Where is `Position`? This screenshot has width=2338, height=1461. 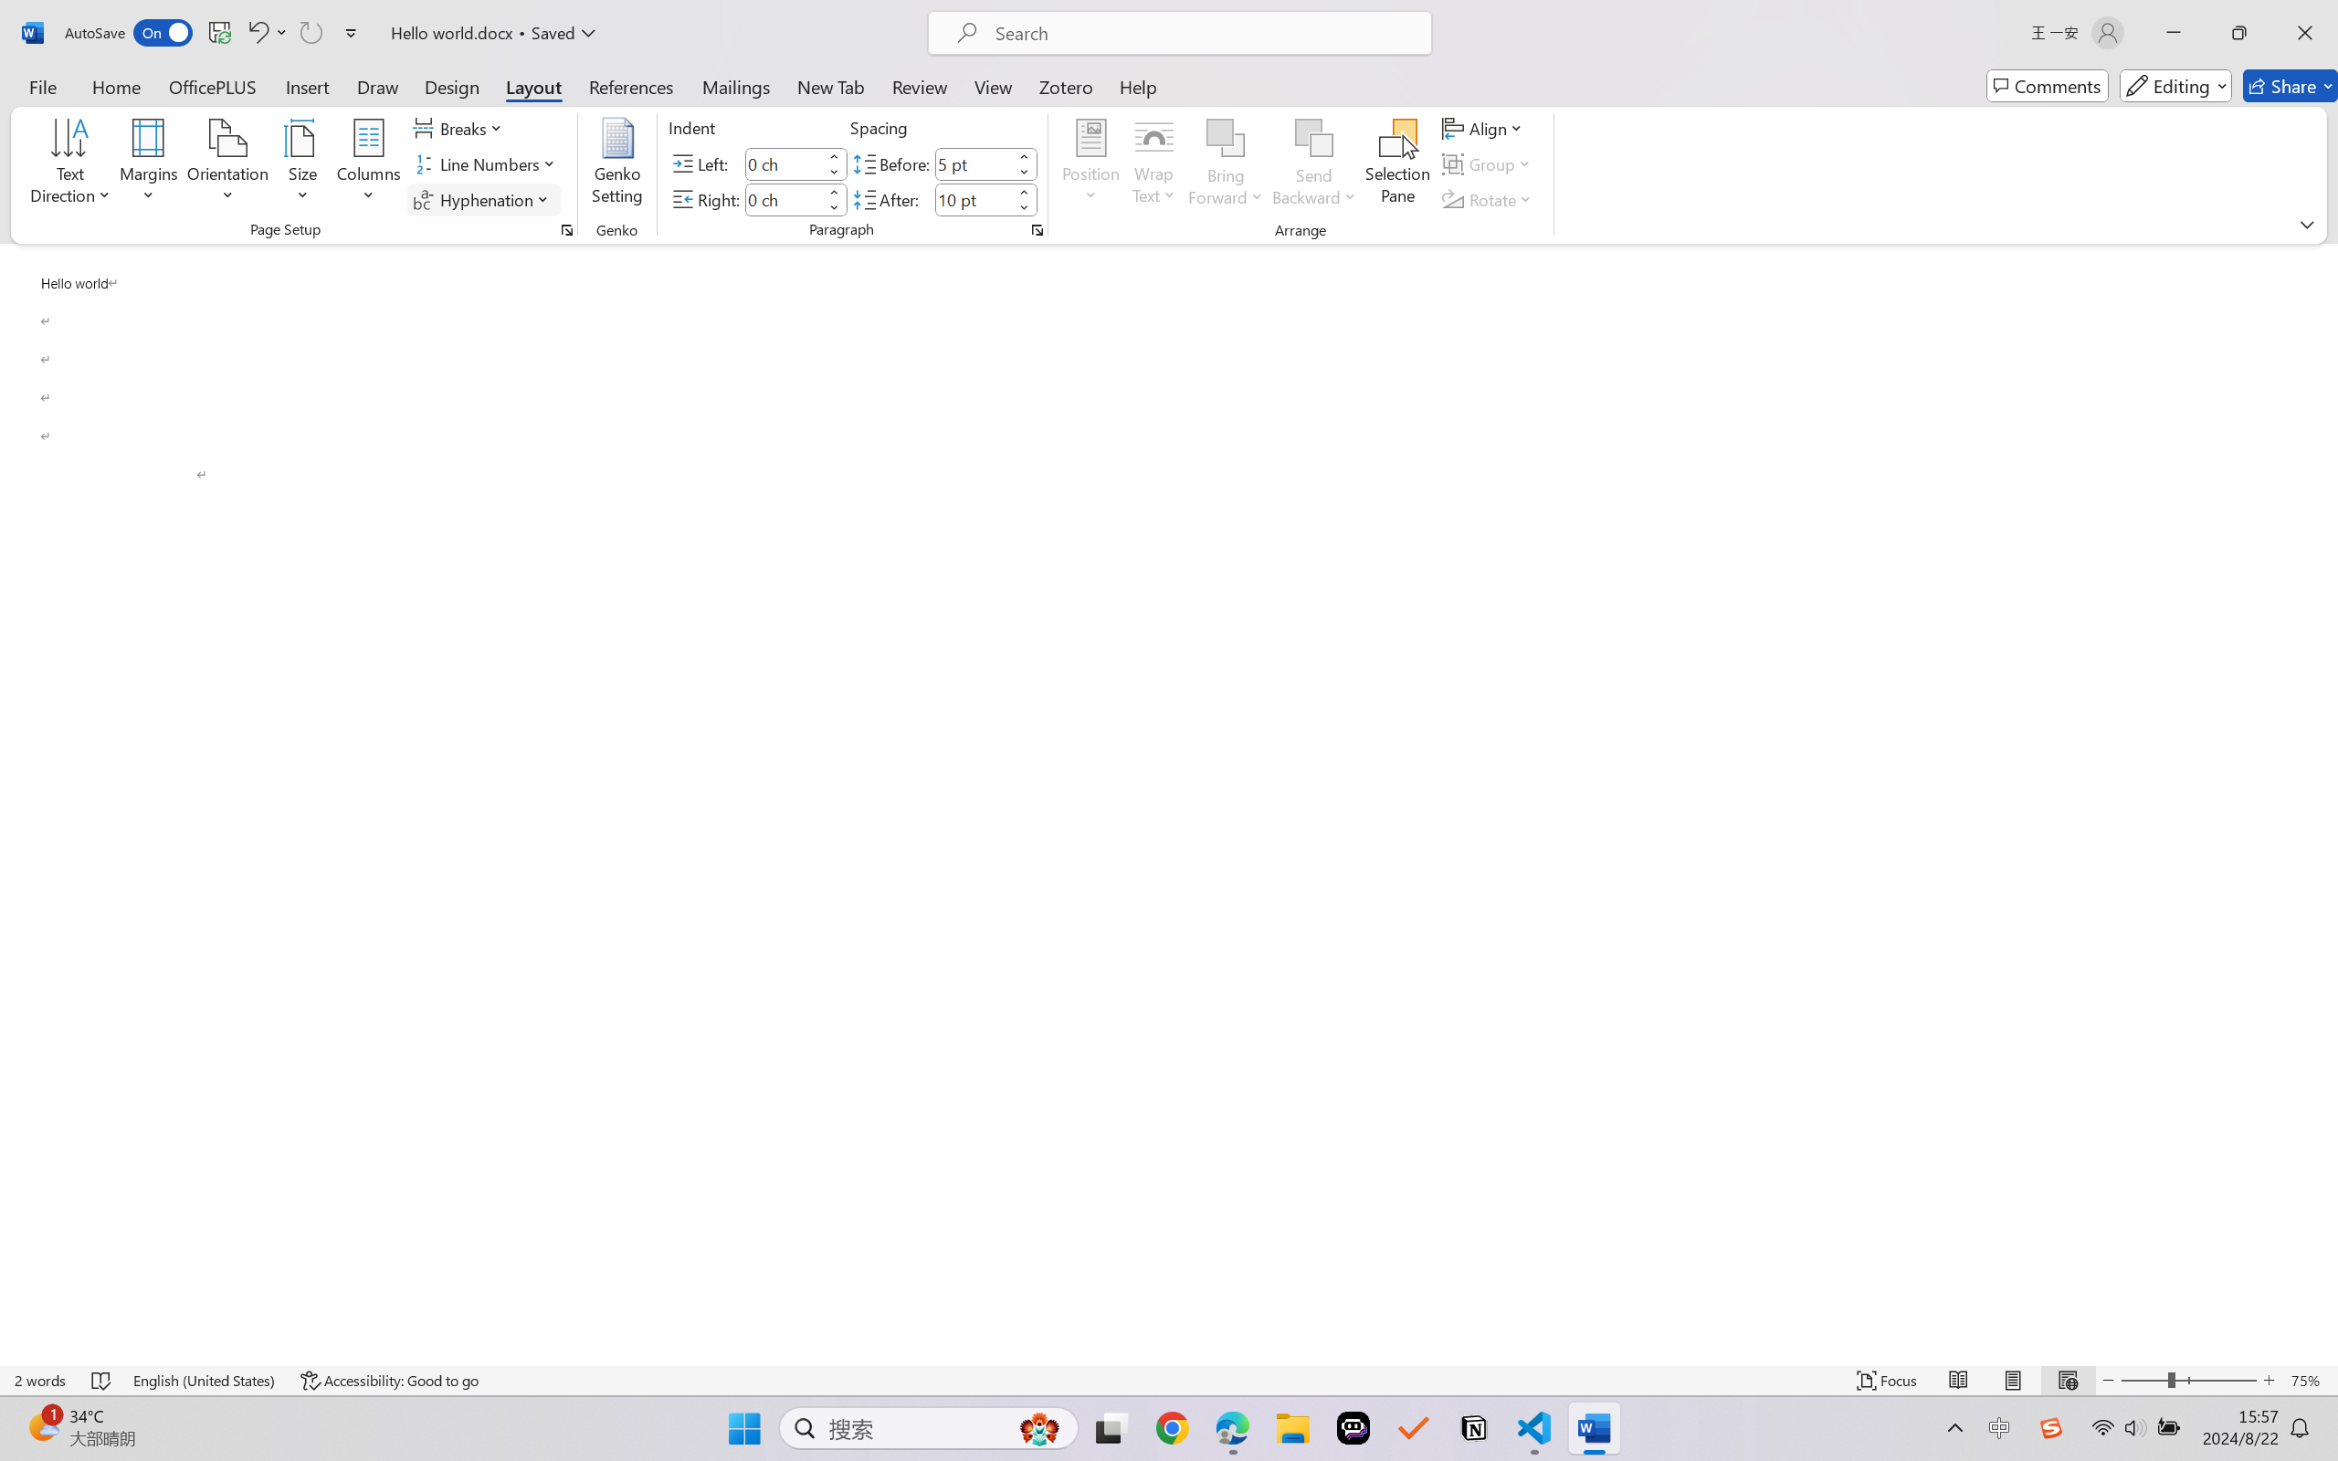
Position is located at coordinates (1090, 164).